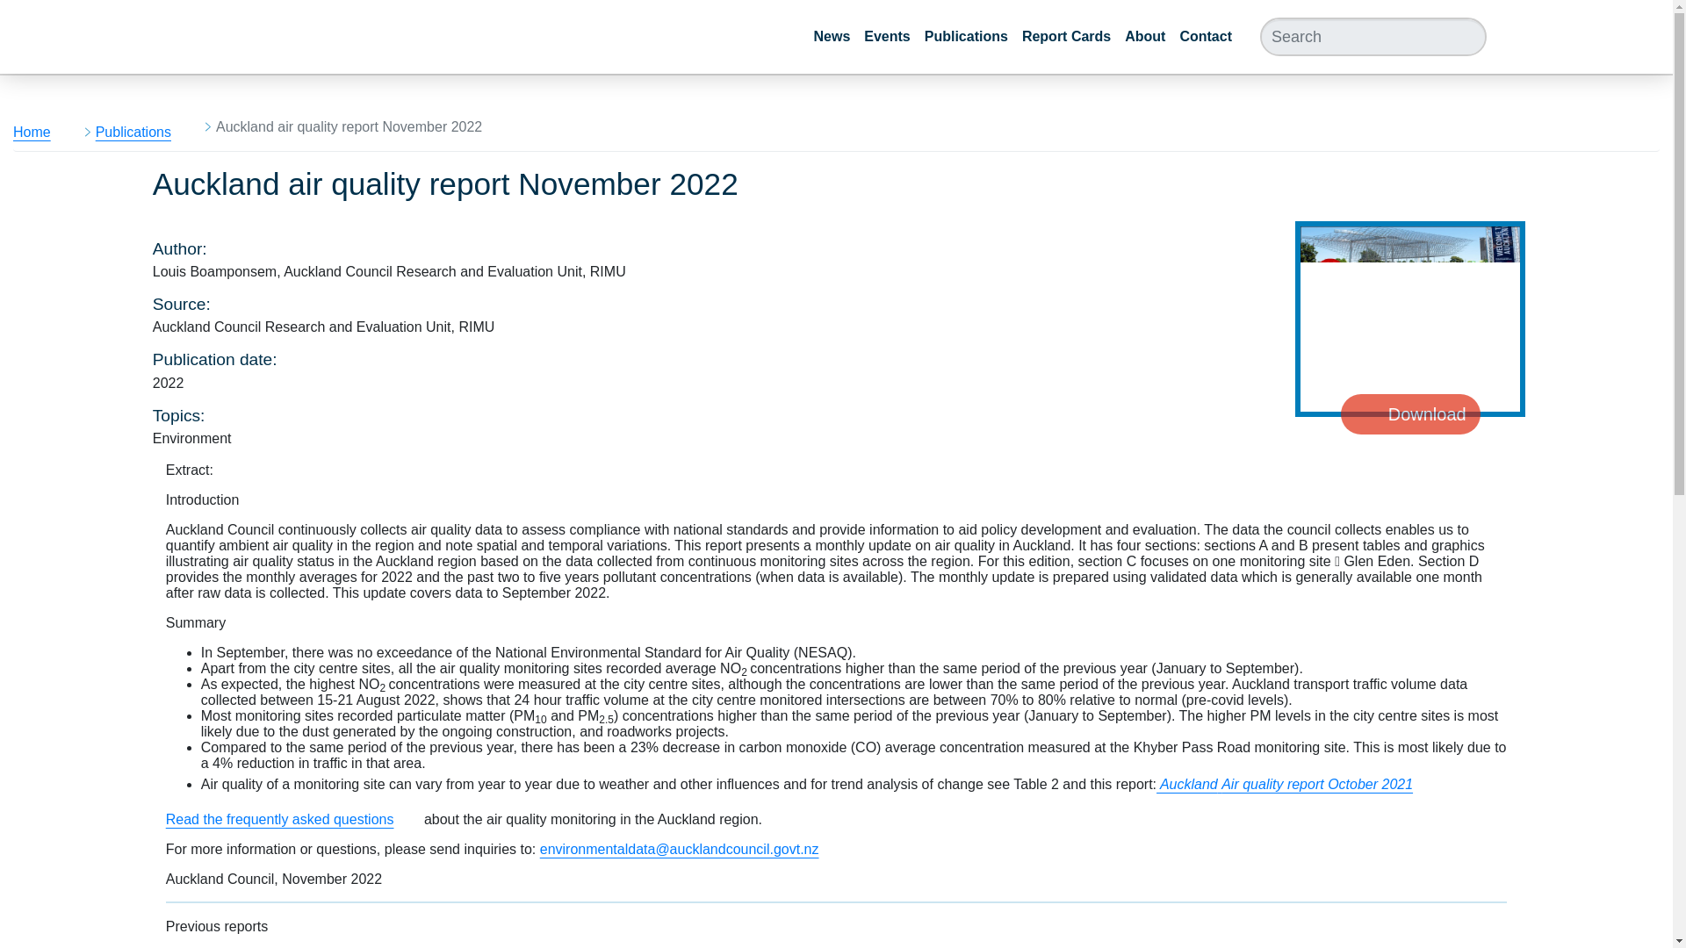  I want to click on Auckland Air quality report October 2021, so click(1298, 783).